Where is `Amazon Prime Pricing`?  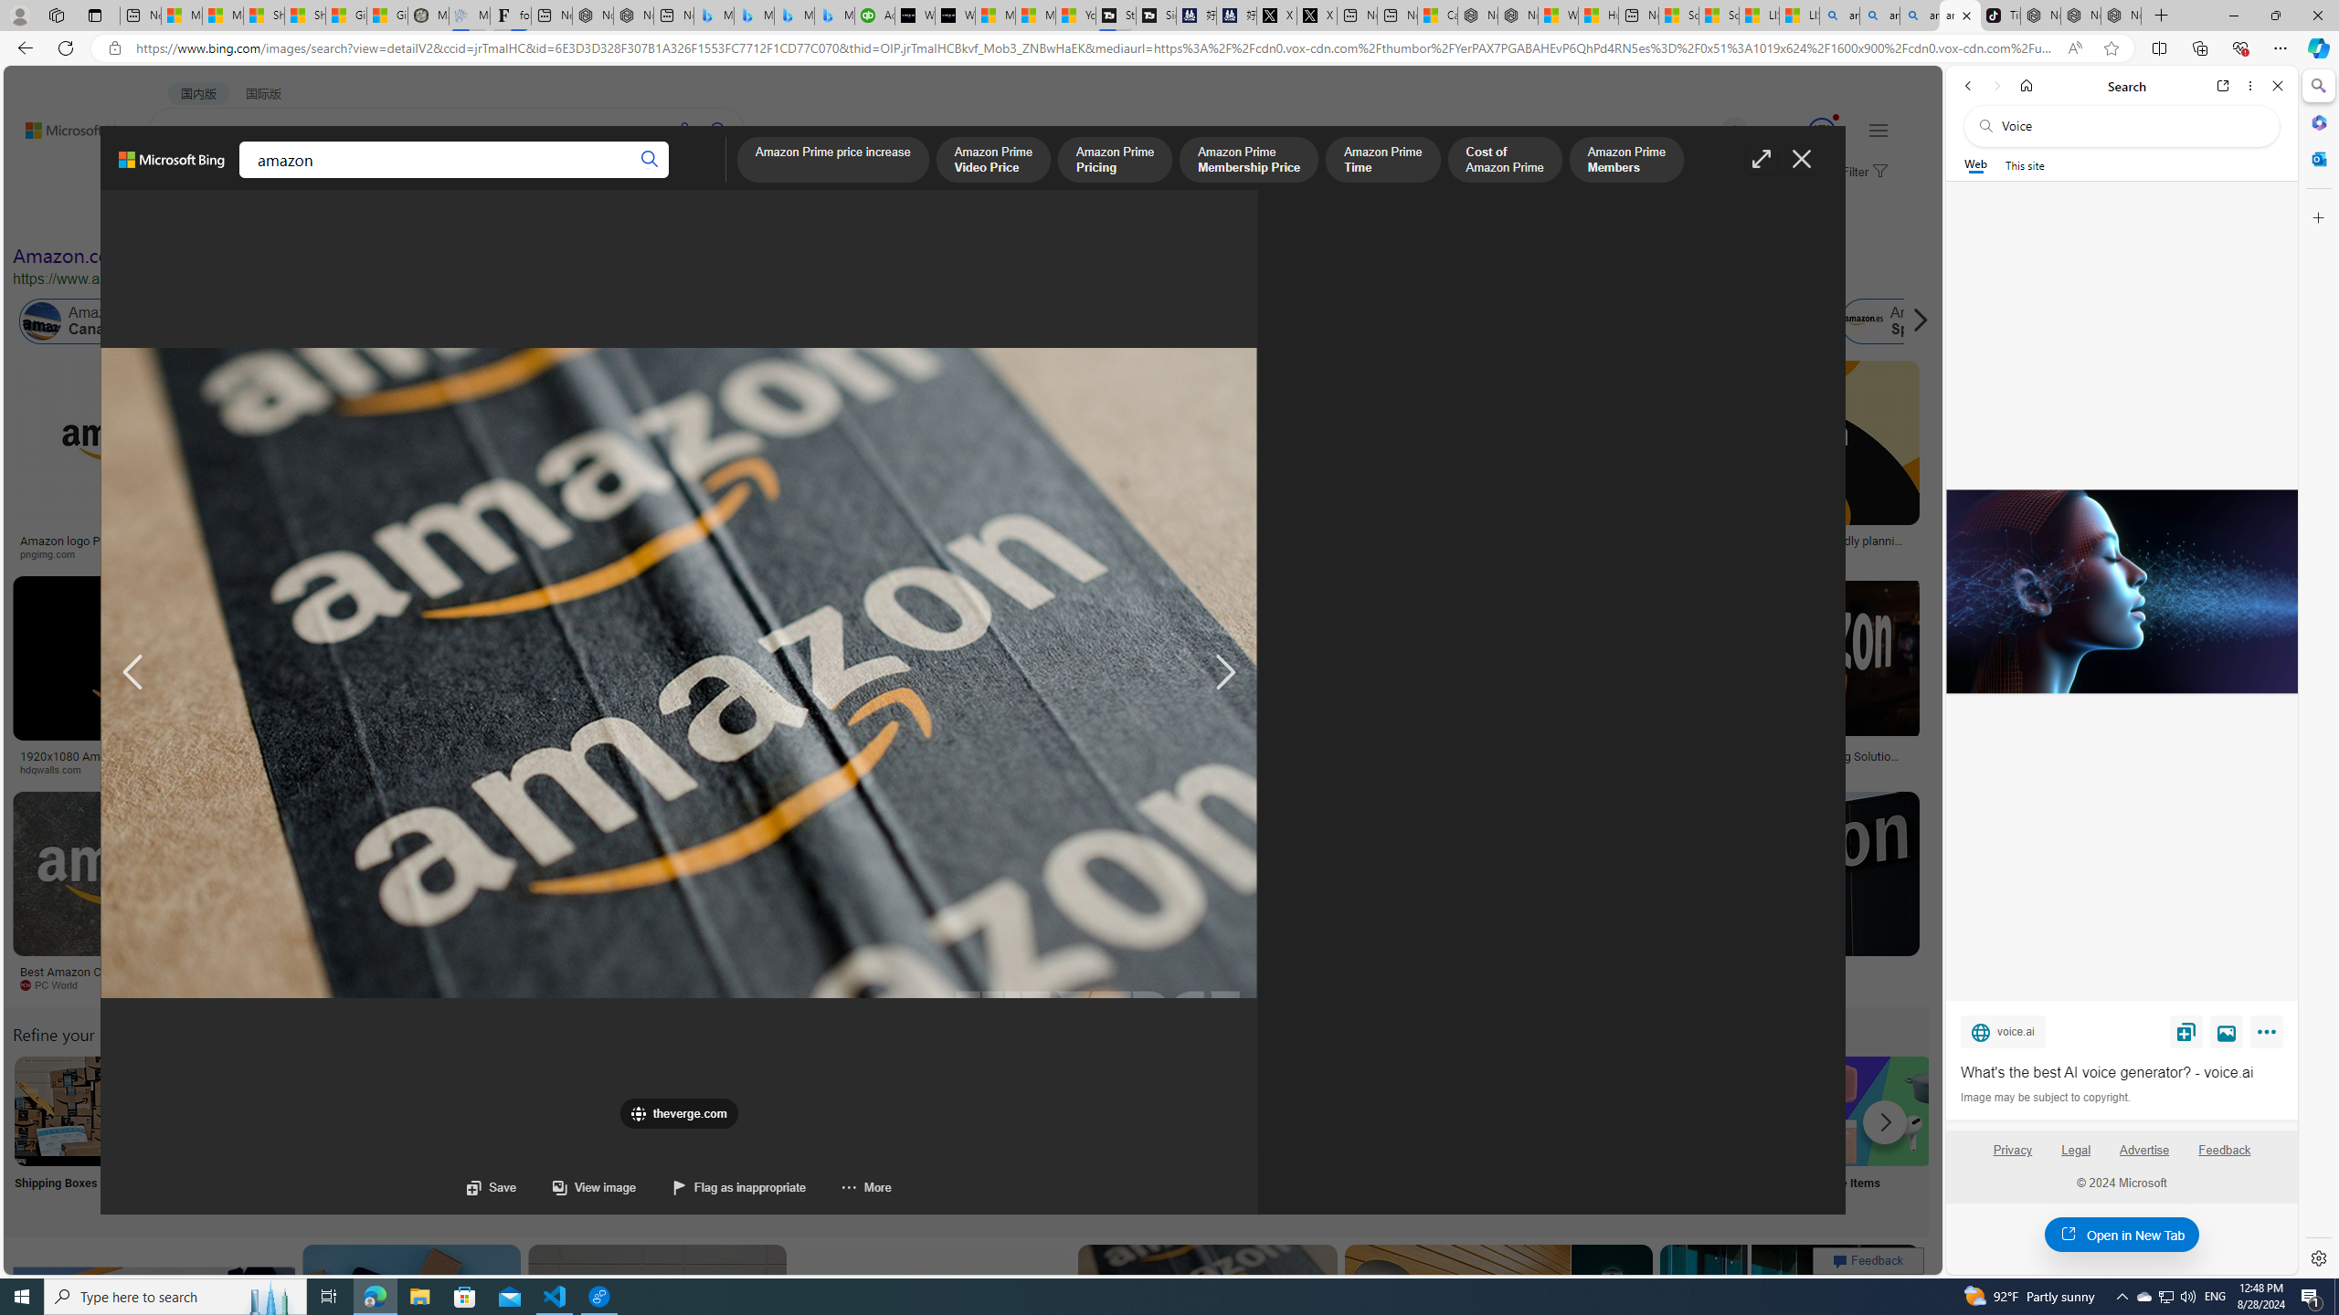
Amazon Prime Pricing is located at coordinates (1116, 161).